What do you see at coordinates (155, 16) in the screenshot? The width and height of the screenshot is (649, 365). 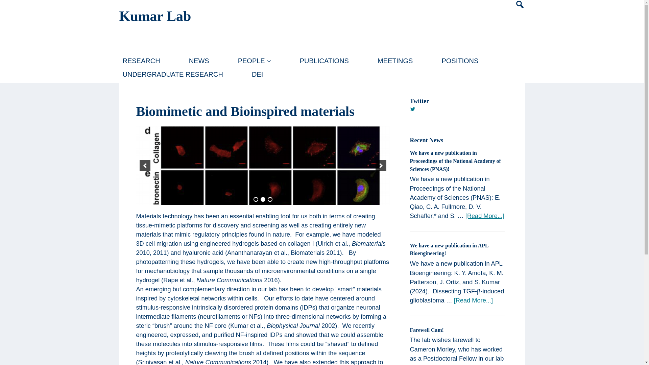 I see `Homepage` at bounding box center [155, 16].